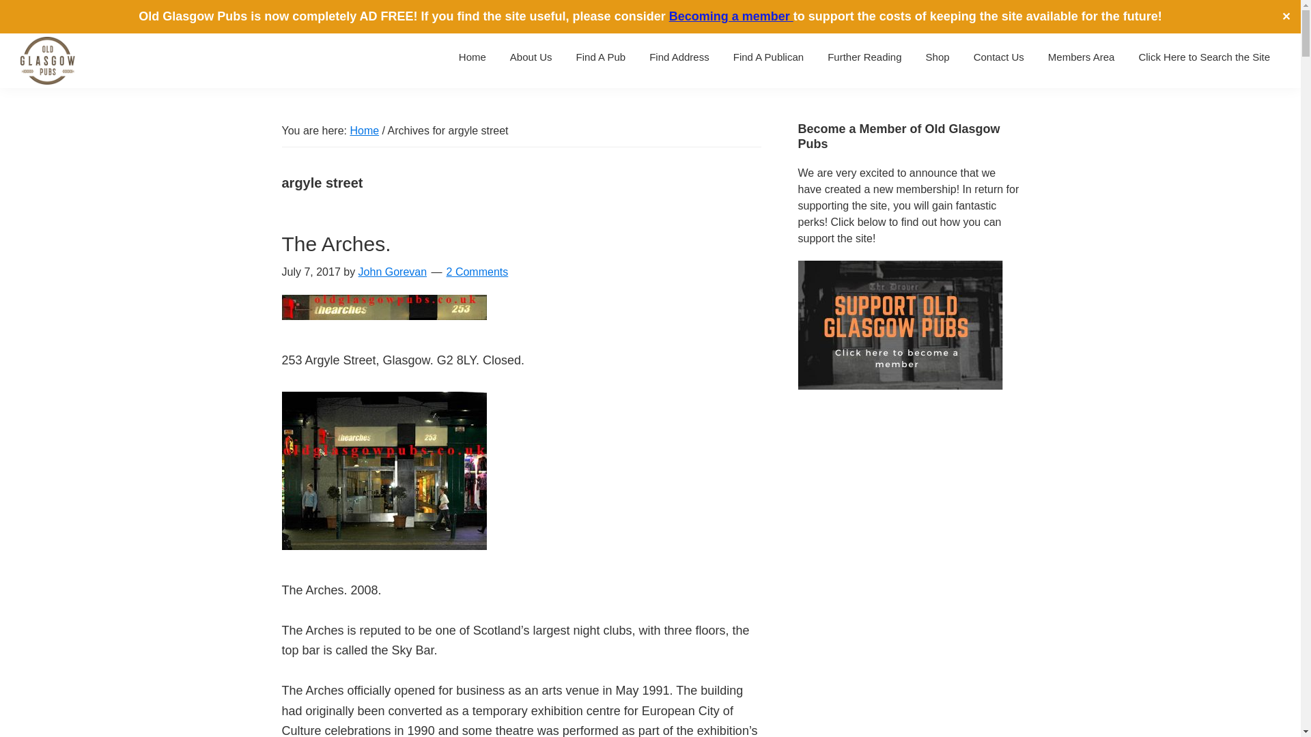 This screenshot has height=737, width=1311. What do you see at coordinates (679, 56) in the screenshot?
I see `Find Address` at bounding box center [679, 56].